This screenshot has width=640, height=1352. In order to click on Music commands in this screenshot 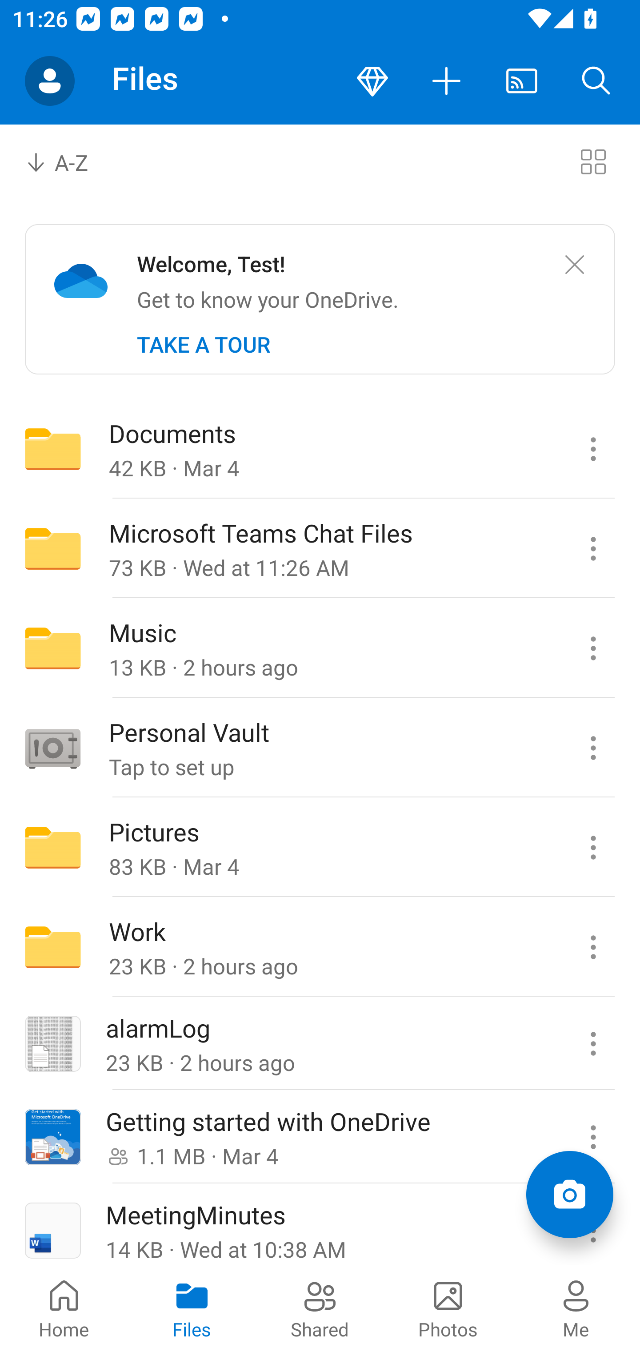, I will do `click(593, 648)`.